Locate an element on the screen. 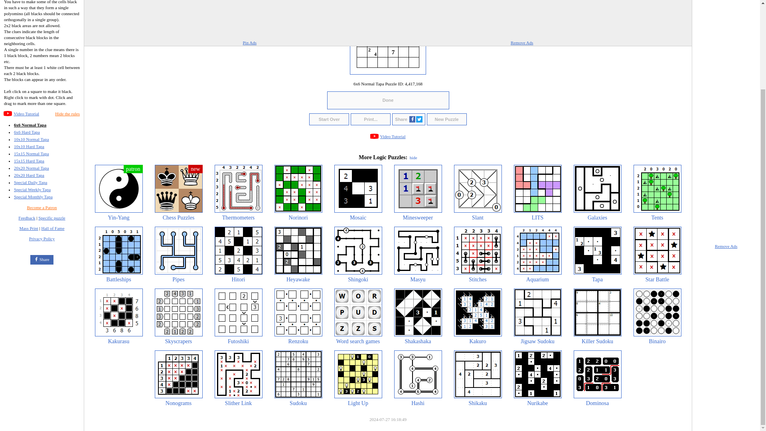  Special Monthly Tapa is located at coordinates (33, 196).